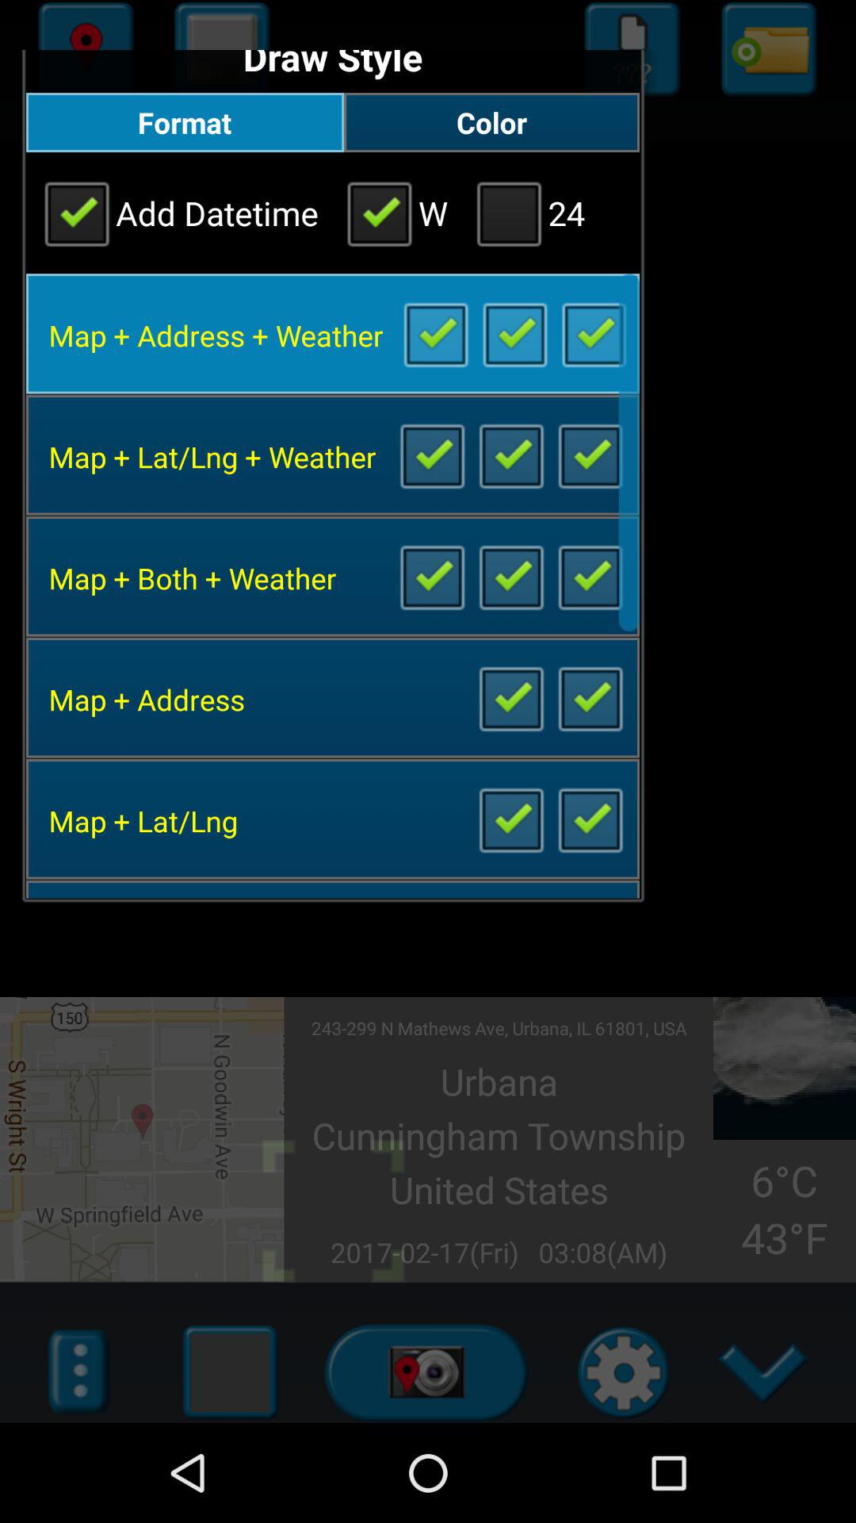 This screenshot has width=856, height=1523. I want to click on go to map and weather toggle, so click(510, 576).